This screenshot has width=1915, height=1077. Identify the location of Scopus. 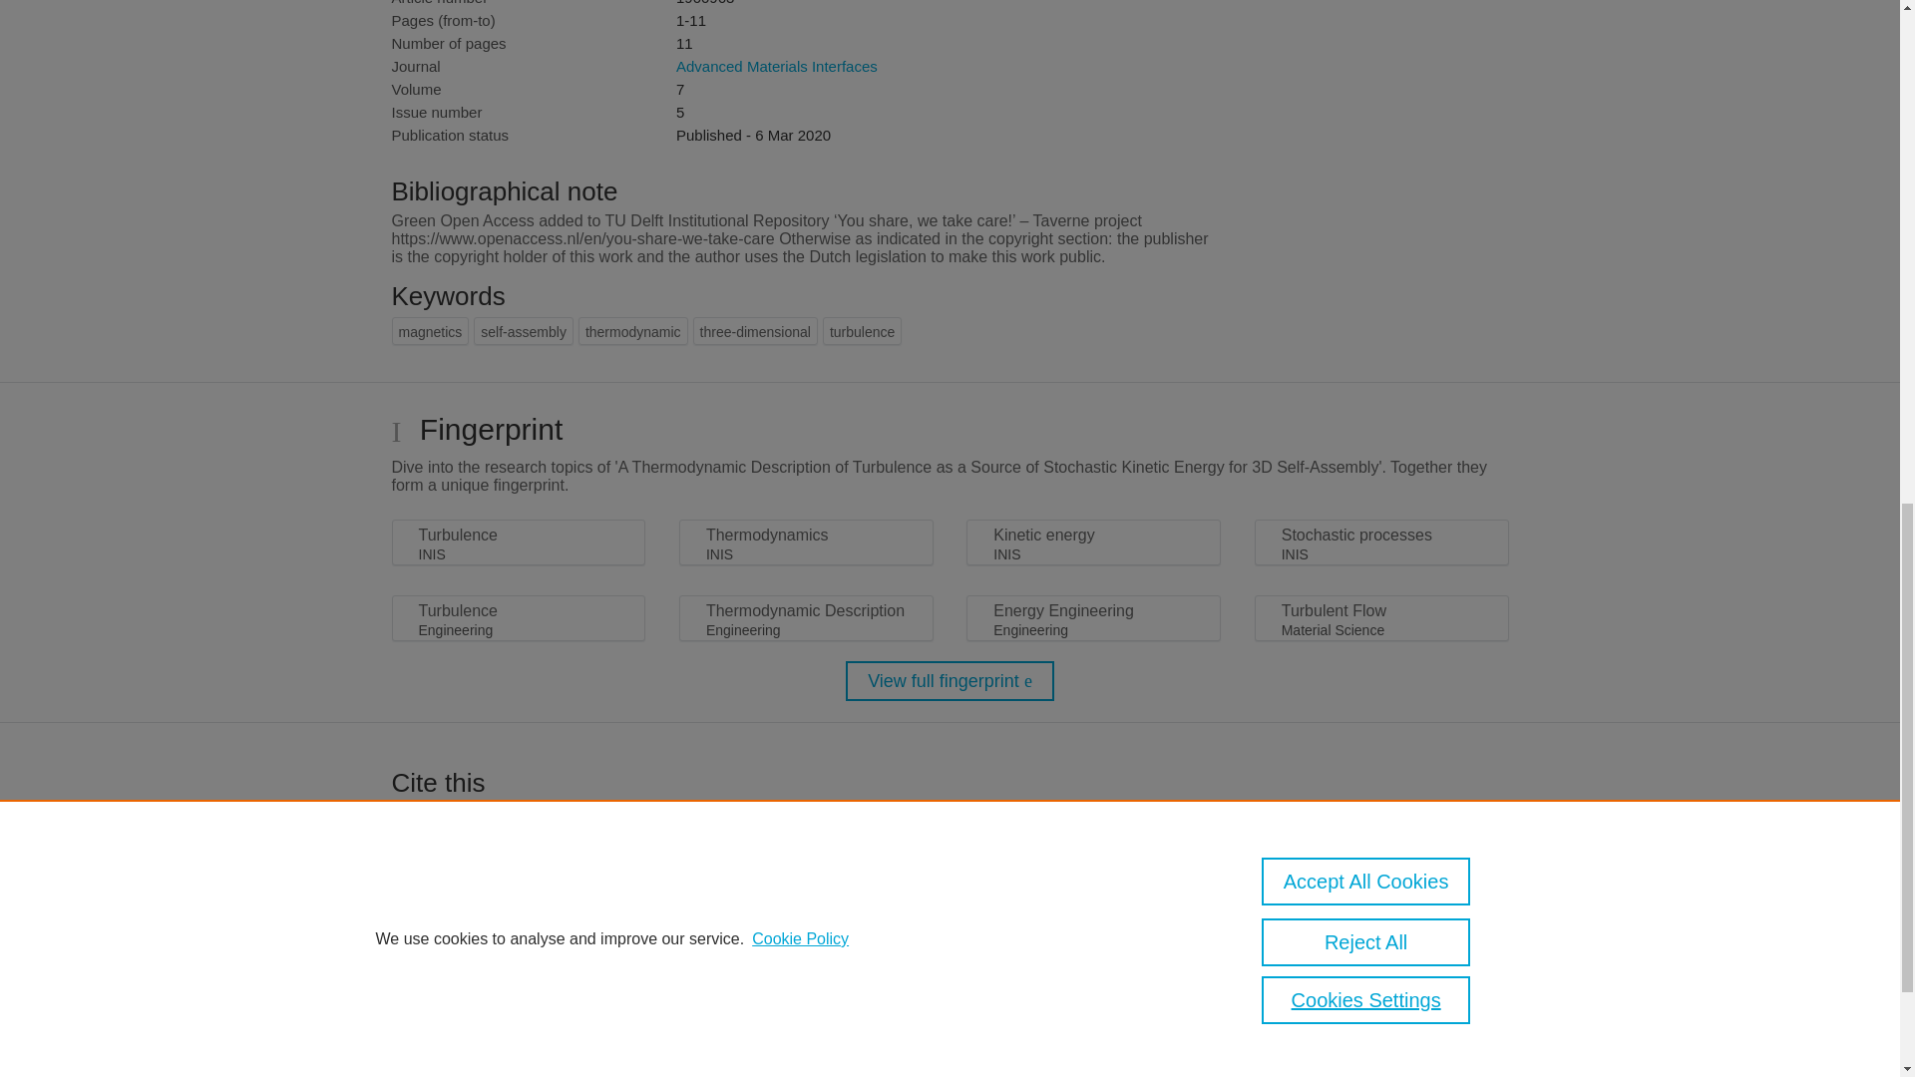
(519, 1057).